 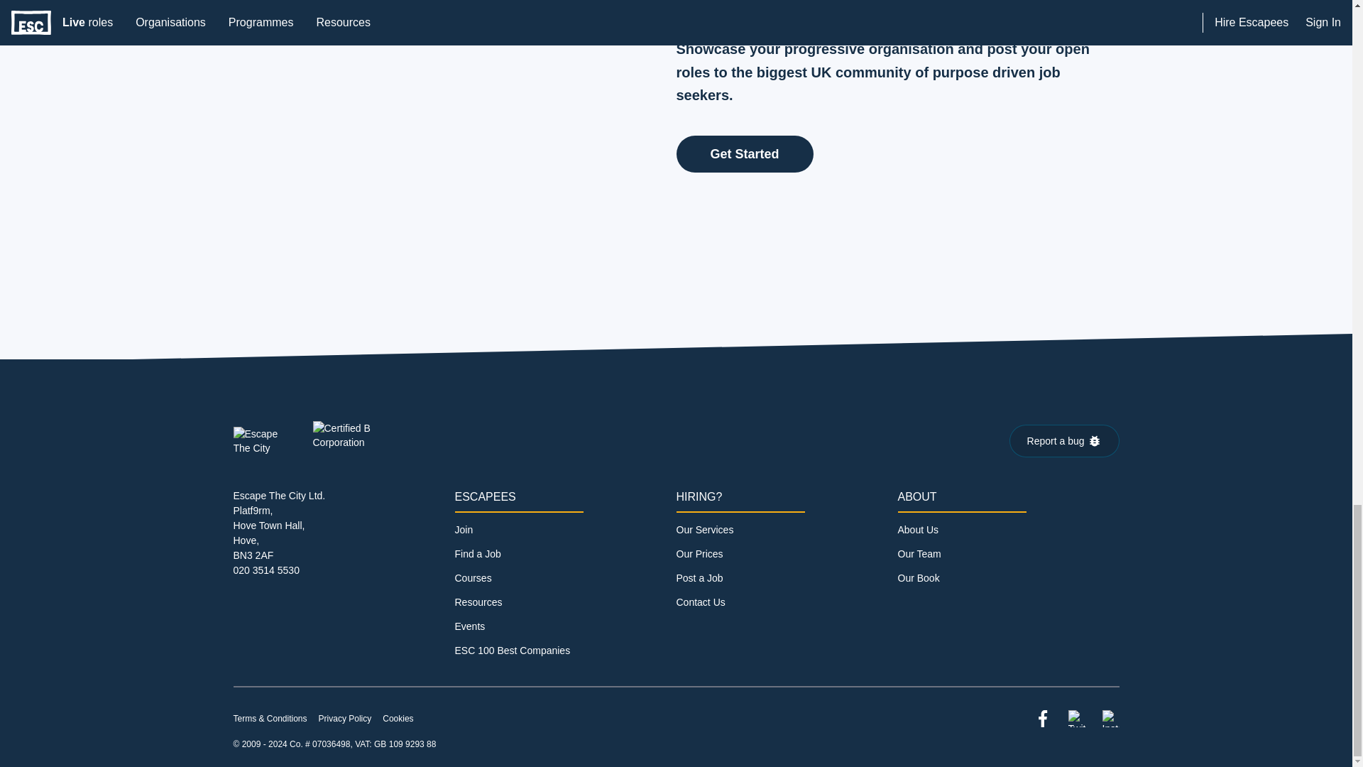 What do you see at coordinates (477, 554) in the screenshot?
I see `Find a Job` at bounding box center [477, 554].